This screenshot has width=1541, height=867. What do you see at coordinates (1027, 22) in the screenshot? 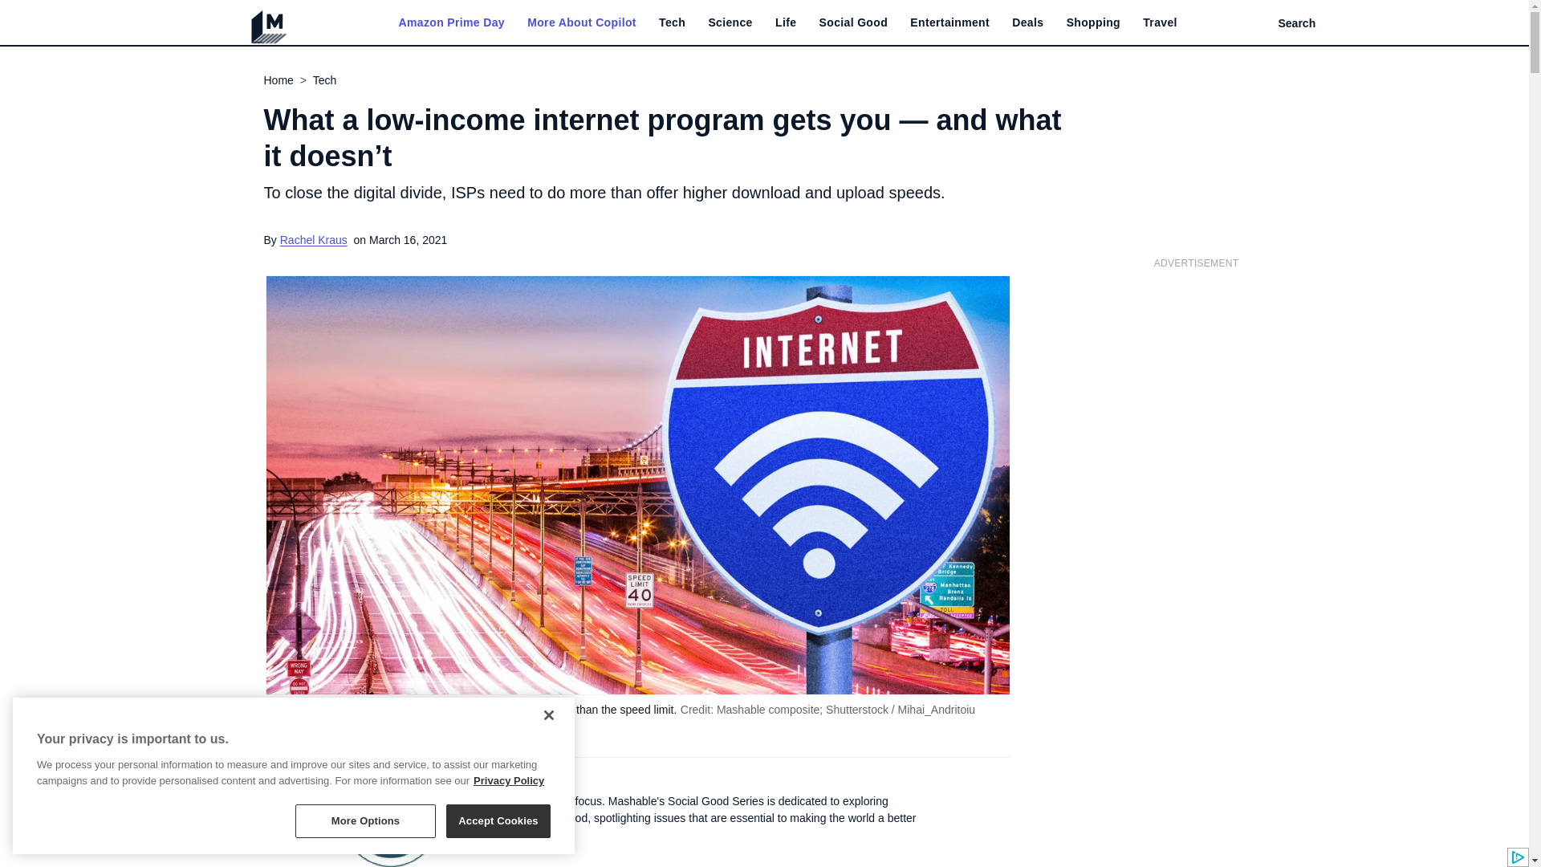
I see `Deals` at bounding box center [1027, 22].